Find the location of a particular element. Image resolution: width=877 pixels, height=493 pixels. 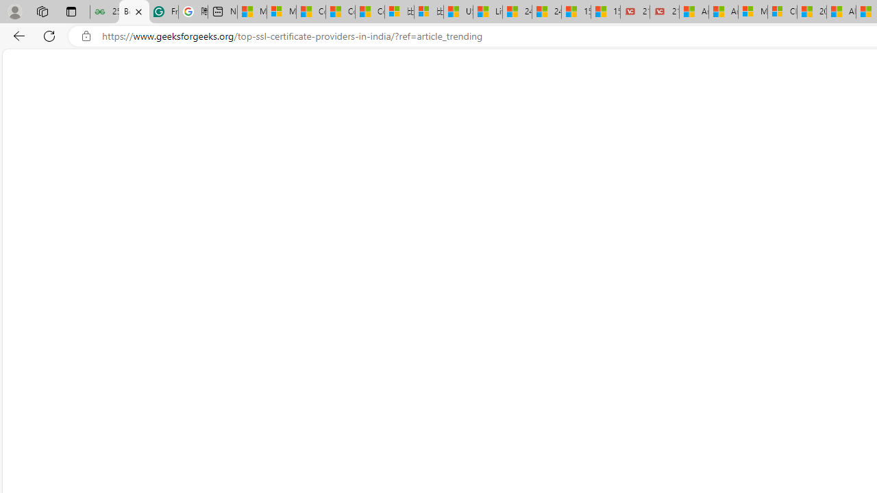

AI News is located at coordinates (573, 94).